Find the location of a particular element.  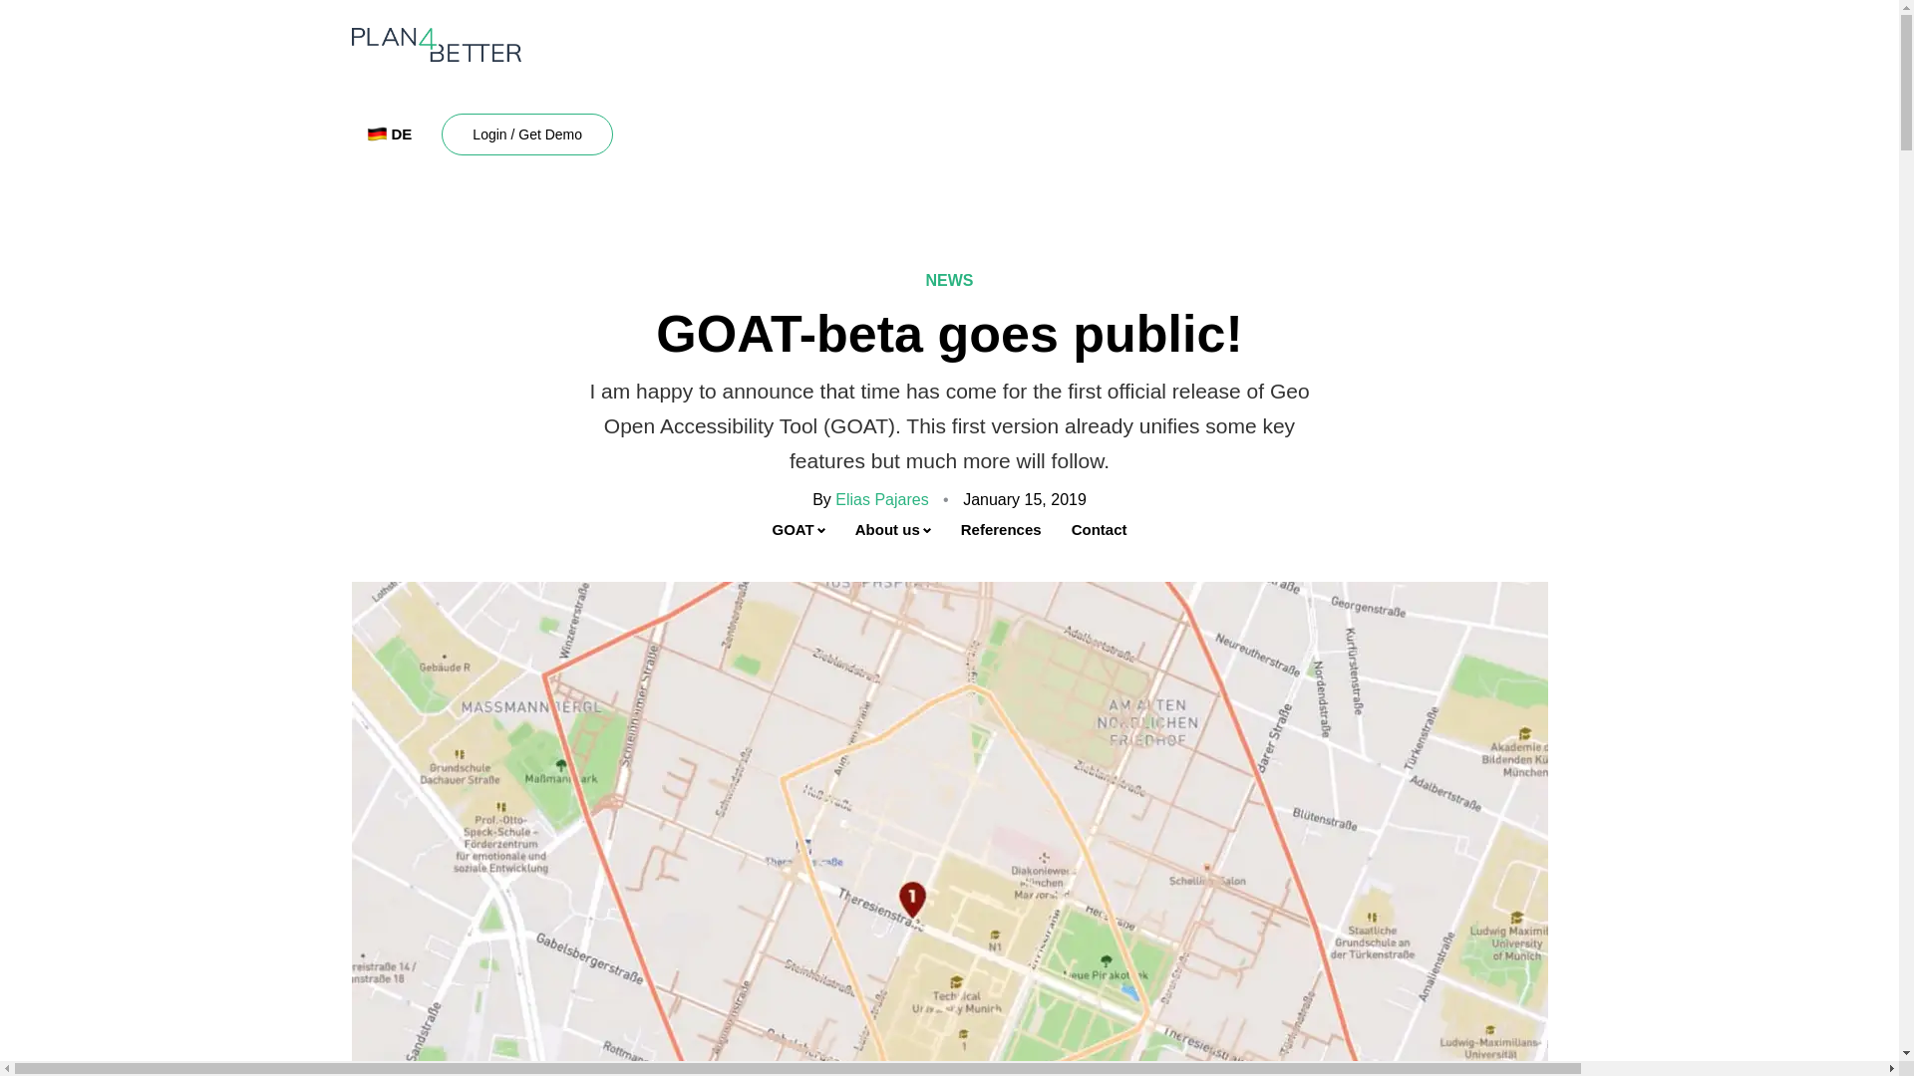

Contact is located at coordinates (1099, 530).